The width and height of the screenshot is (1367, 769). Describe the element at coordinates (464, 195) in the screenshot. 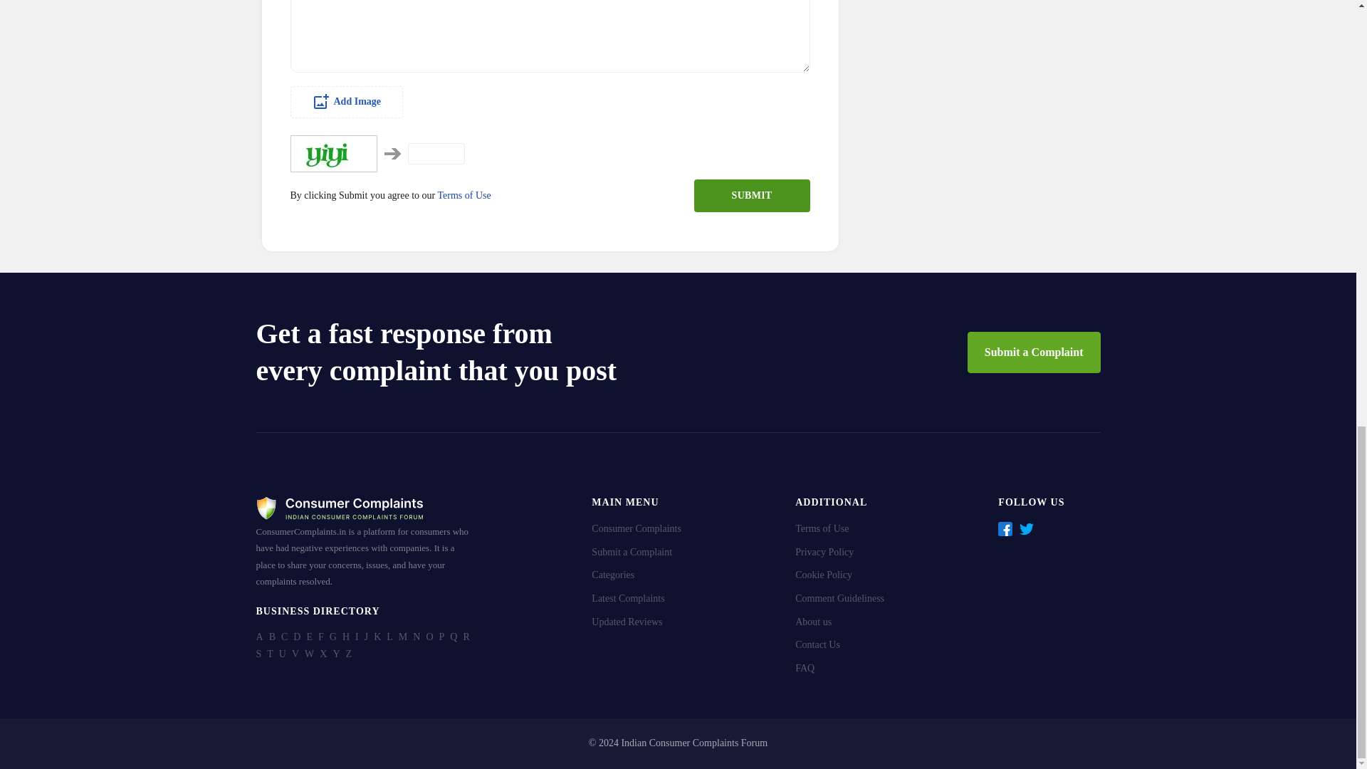

I see `Terms of Use` at that location.